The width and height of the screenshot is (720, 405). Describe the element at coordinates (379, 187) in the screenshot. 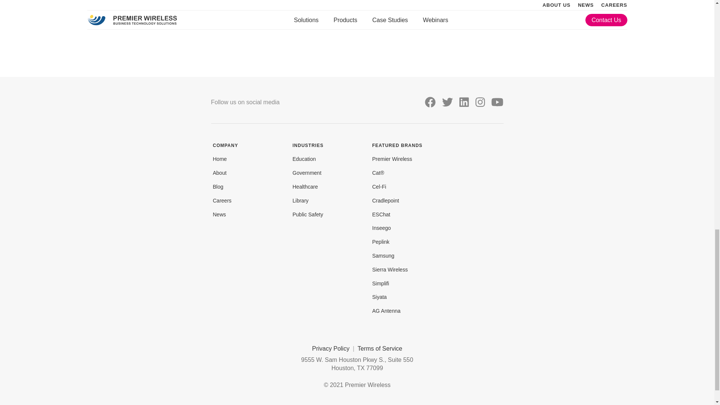

I see `Cel-Fi` at that location.